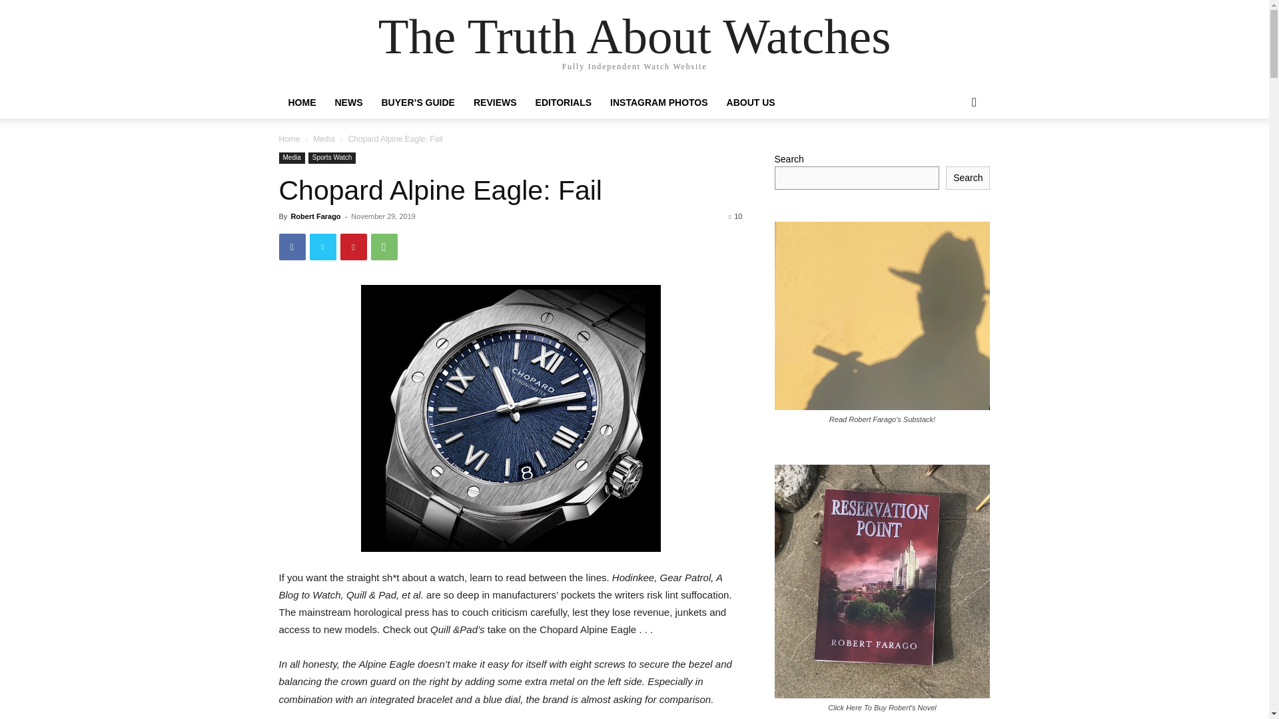  What do you see at coordinates (292, 246) in the screenshot?
I see `Facebook` at bounding box center [292, 246].